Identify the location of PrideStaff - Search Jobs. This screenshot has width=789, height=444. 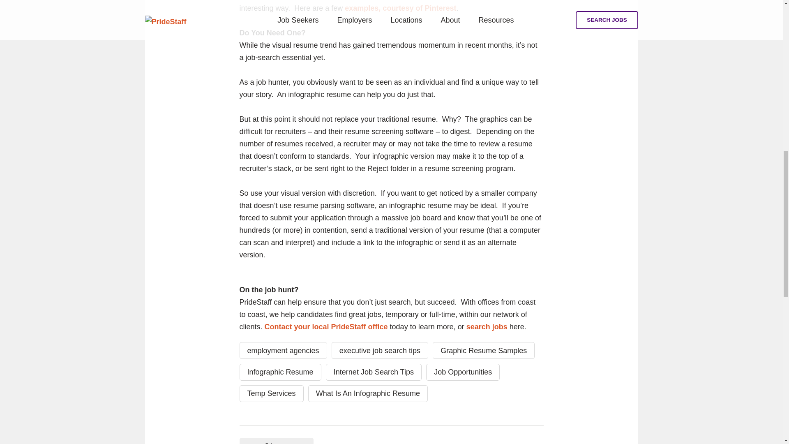
(487, 326).